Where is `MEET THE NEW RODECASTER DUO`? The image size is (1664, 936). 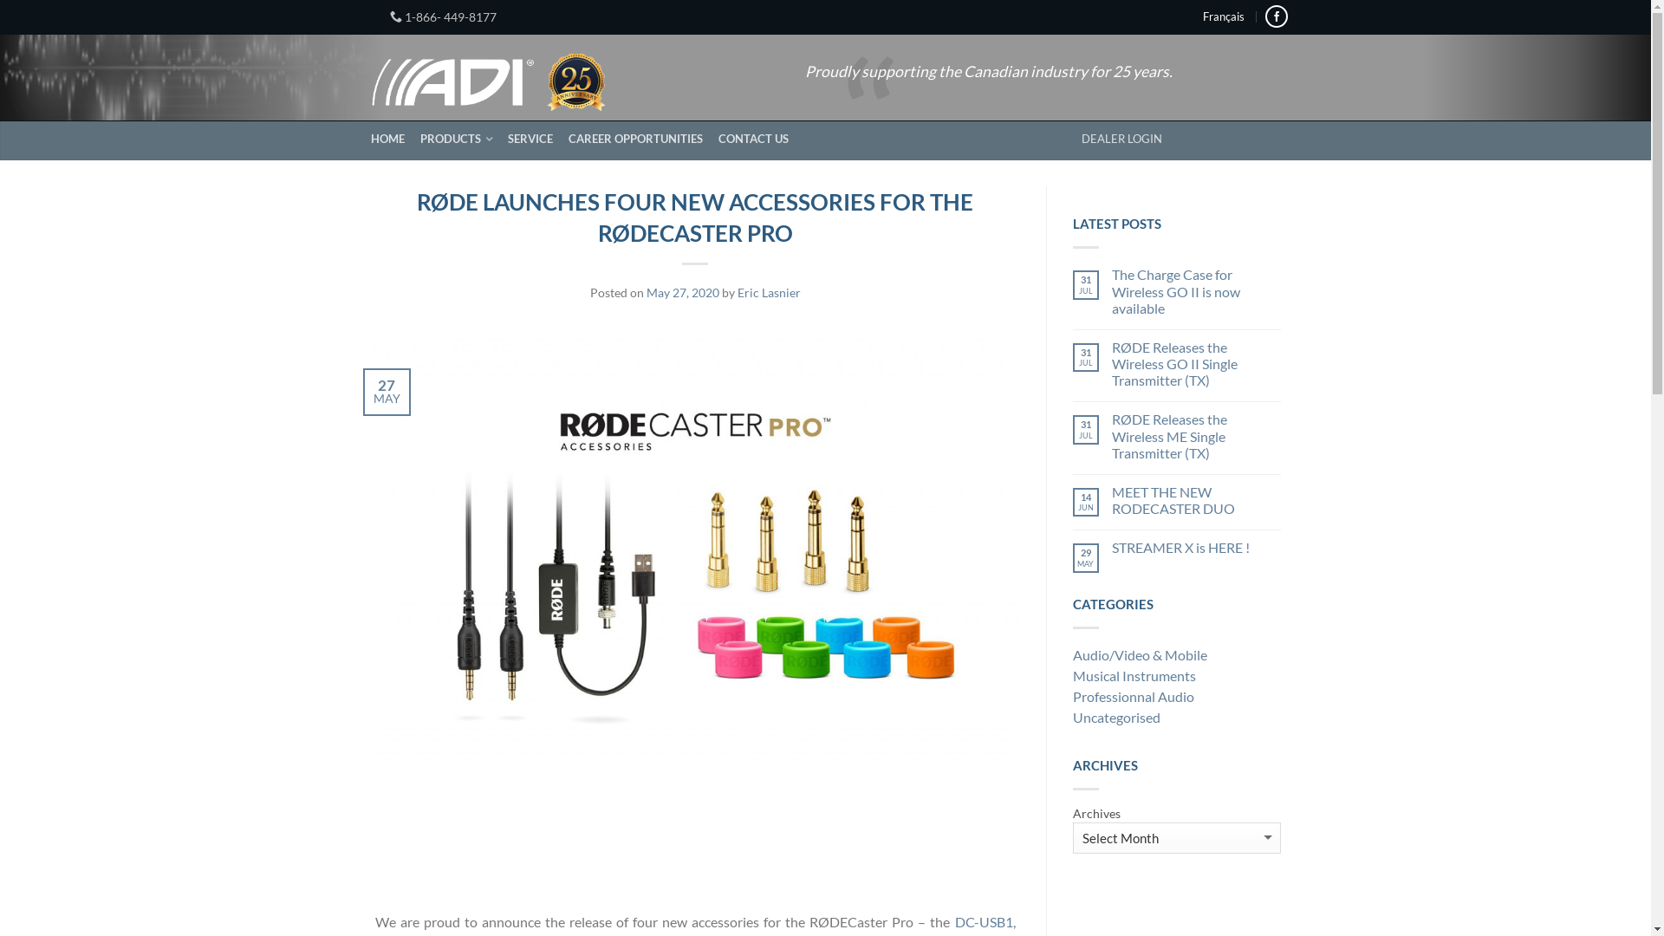
MEET THE NEW RODECASTER DUO is located at coordinates (1196, 500).